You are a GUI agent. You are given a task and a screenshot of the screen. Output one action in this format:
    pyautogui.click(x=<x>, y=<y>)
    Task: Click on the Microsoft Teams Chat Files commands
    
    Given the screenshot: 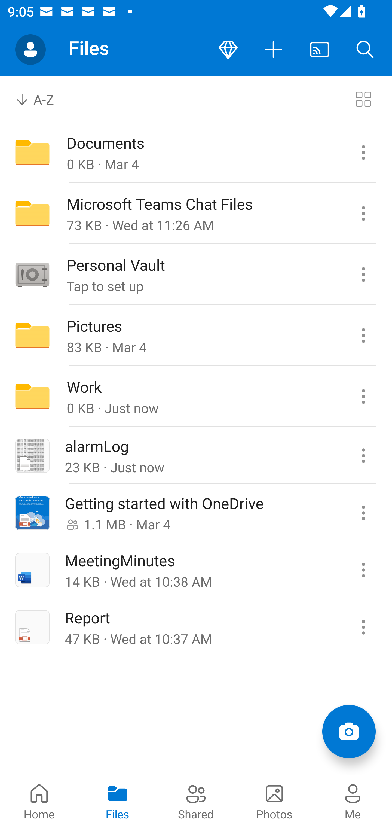 What is the action you would take?
    pyautogui.click(x=363, y=214)
    